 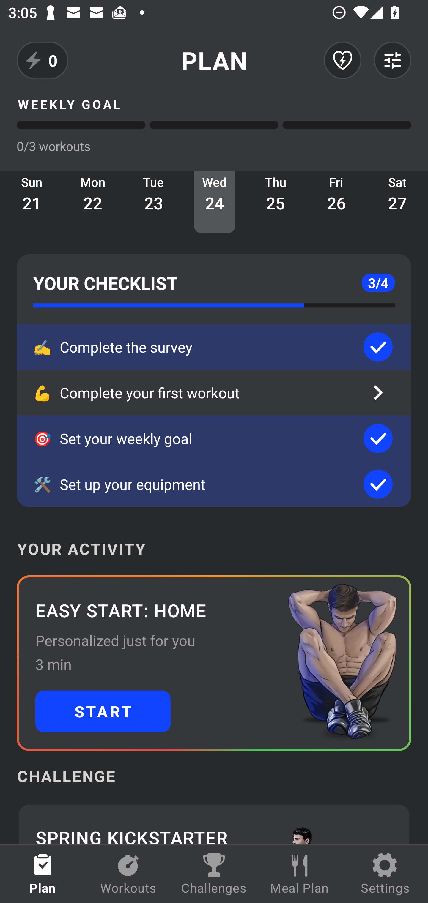 I want to click on  Workouts , so click(x=128, y=874).